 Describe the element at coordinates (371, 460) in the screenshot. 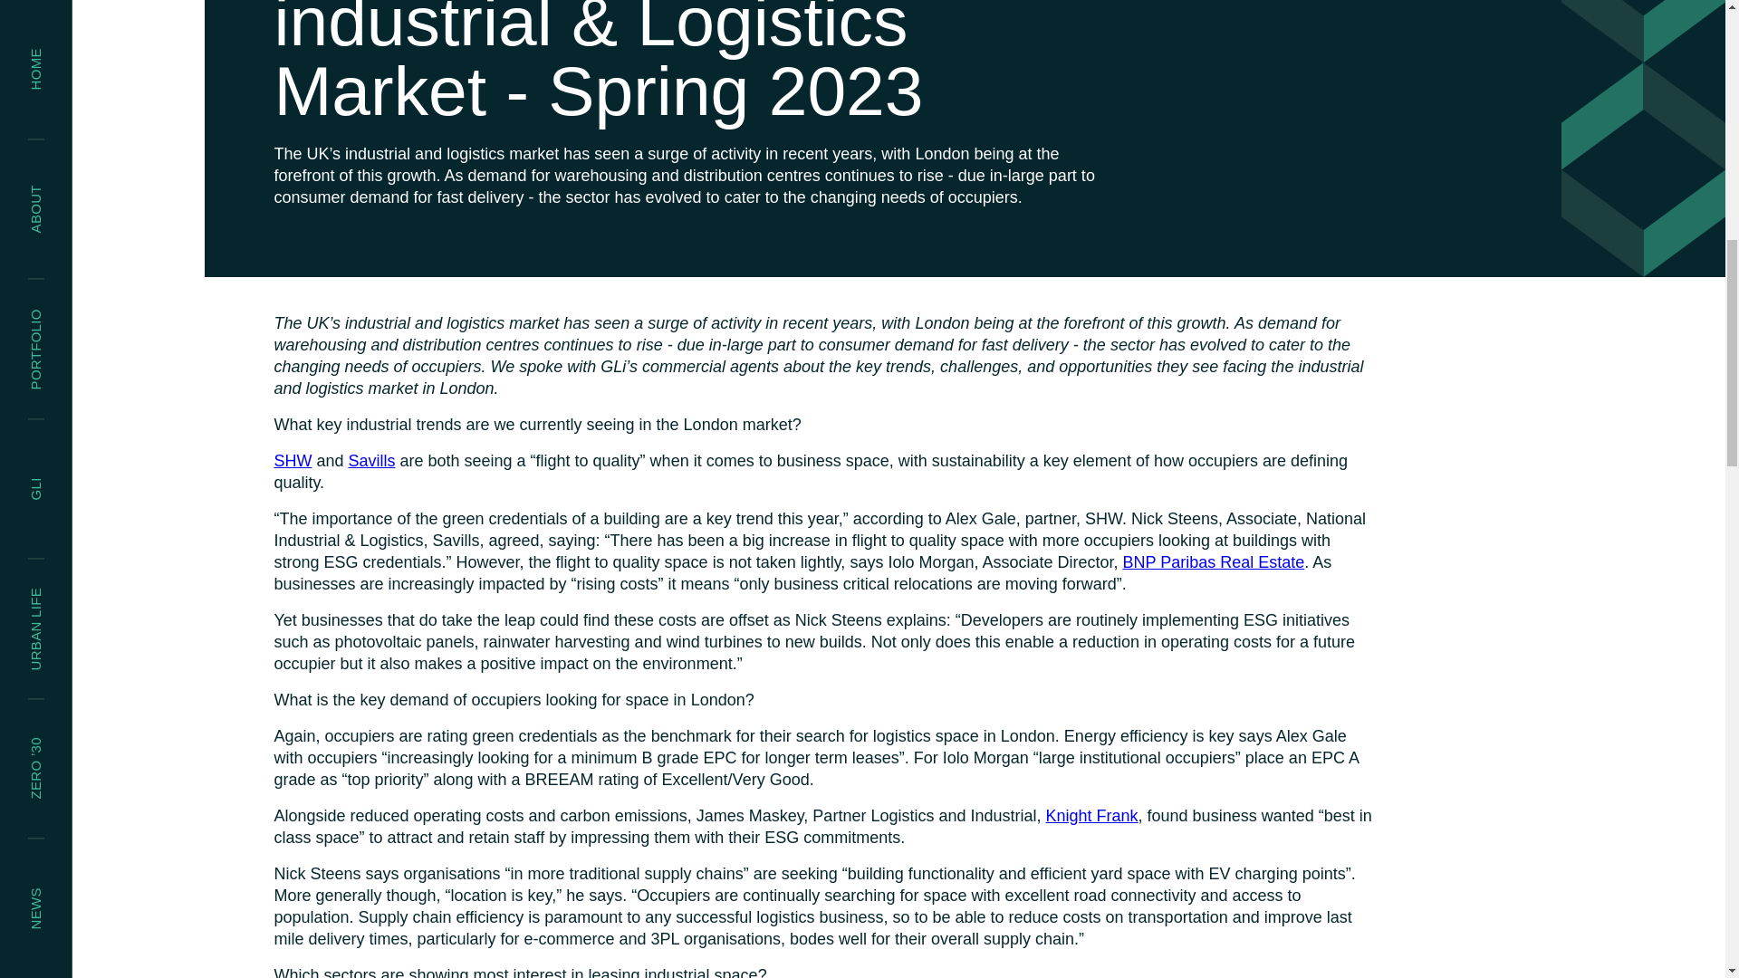

I see `Savills` at that location.